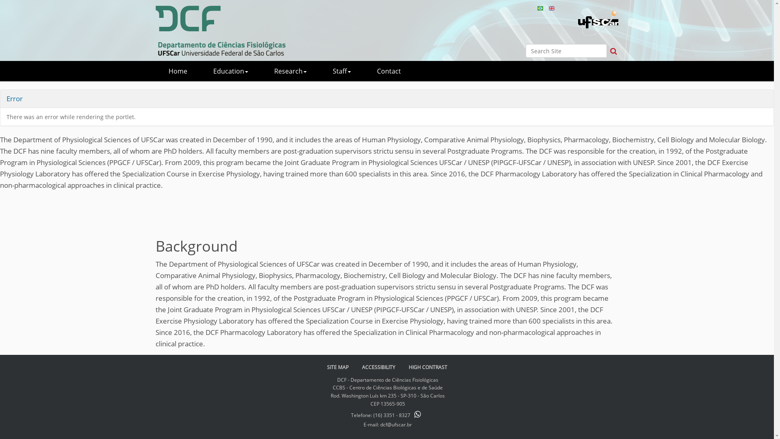 This screenshot has height=439, width=780. What do you see at coordinates (290, 71) in the screenshot?
I see `Research` at bounding box center [290, 71].